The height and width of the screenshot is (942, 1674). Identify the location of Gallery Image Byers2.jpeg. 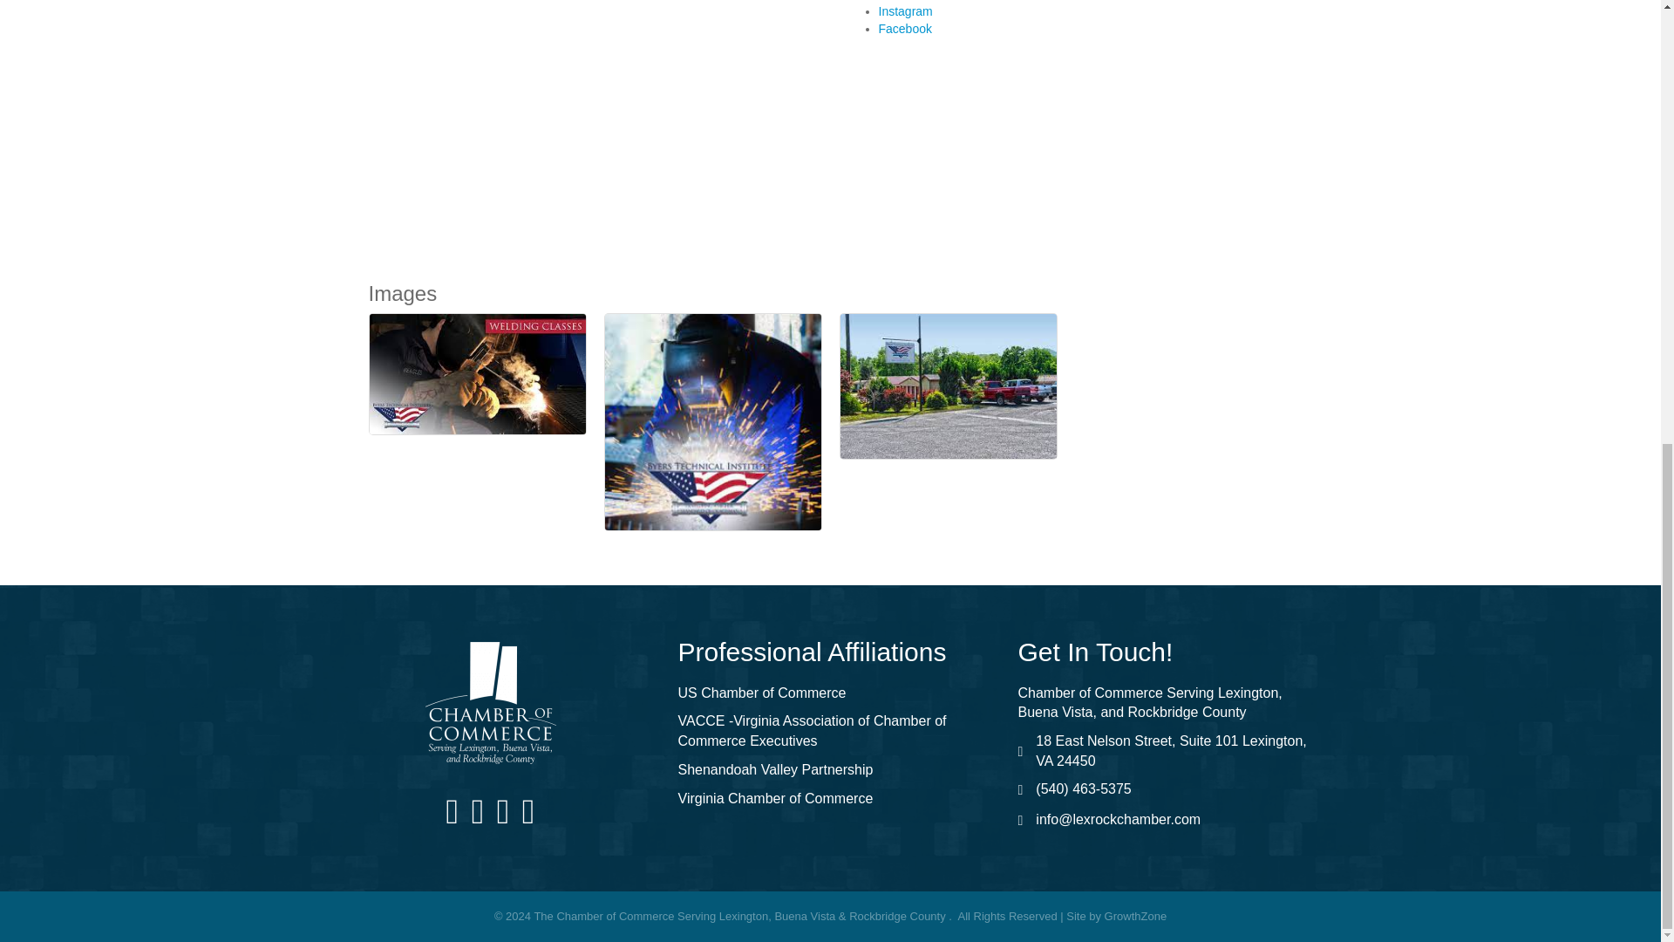
(713, 422).